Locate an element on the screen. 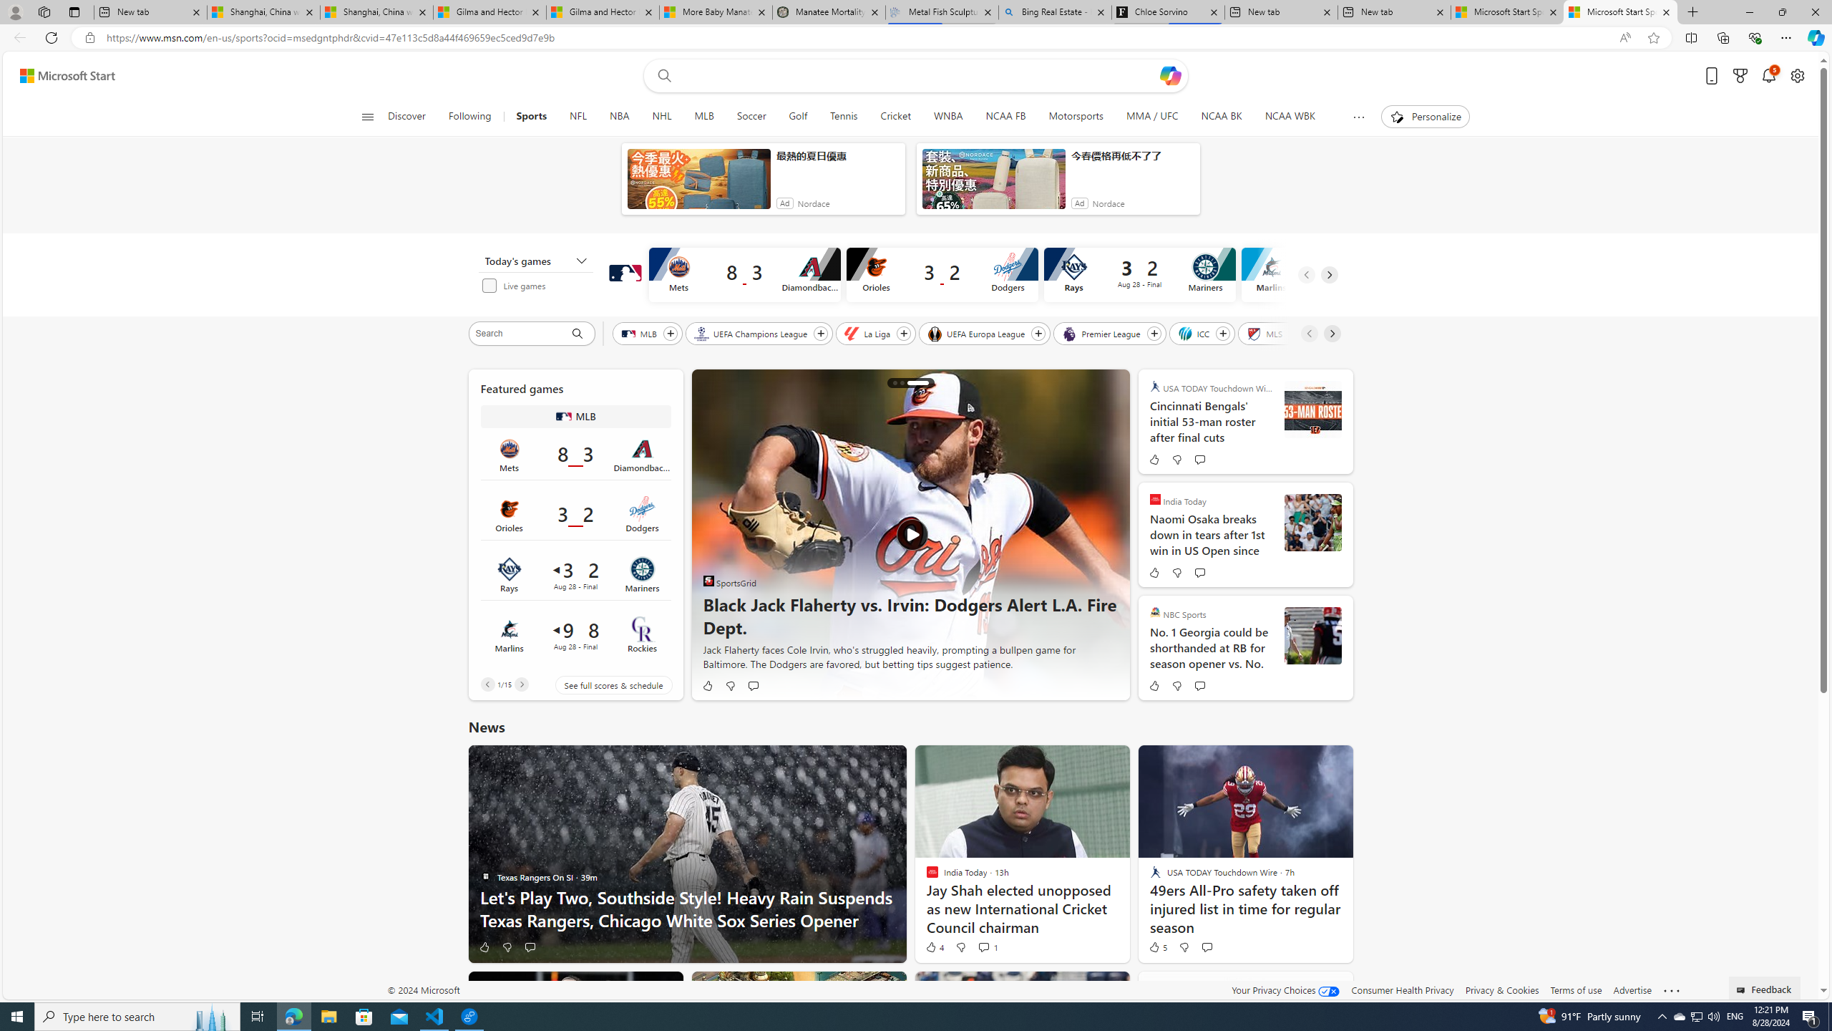 This screenshot has height=1031, width=1832. Kirby Smart is located at coordinates (1312, 636).